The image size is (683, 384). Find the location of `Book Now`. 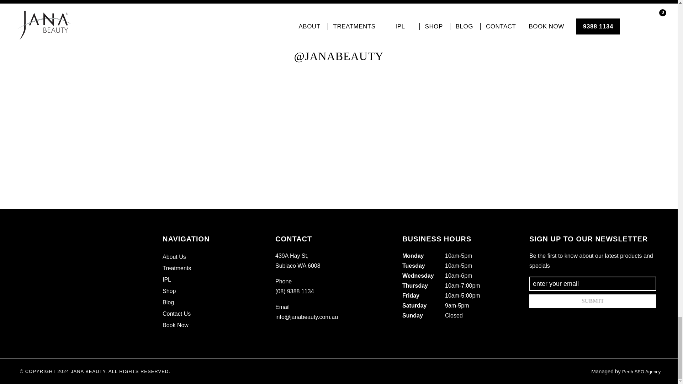

Book Now is located at coordinates (175, 325).